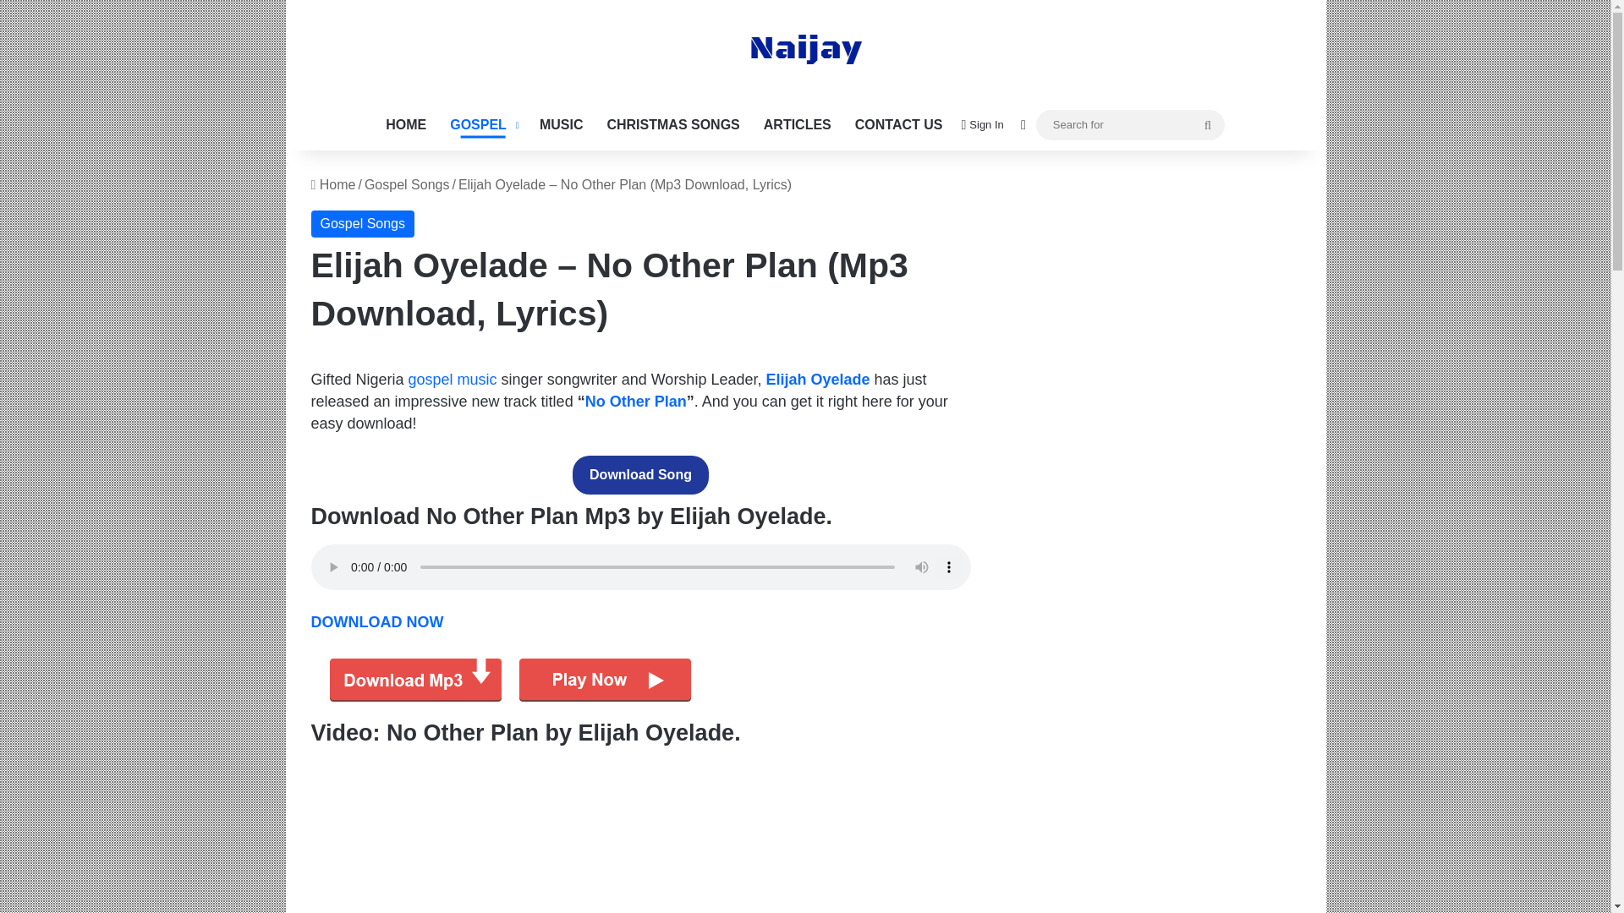 Image resolution: width=1624 pixels, height=913 pixels. What do you see at coordinates (640, 475) in the screenshot?
I see `Download Song` at bounding box center [640, 475].